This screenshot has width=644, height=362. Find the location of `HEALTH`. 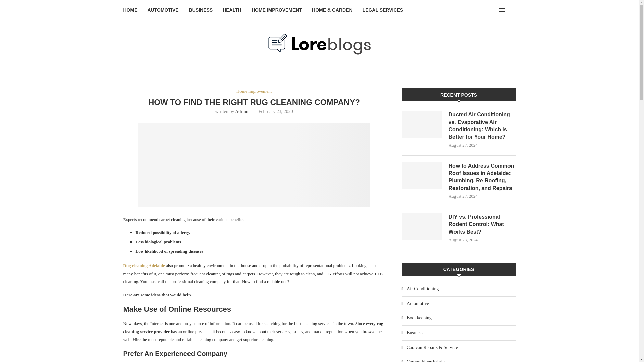

HEALTH is located at coordinates (232, 10).